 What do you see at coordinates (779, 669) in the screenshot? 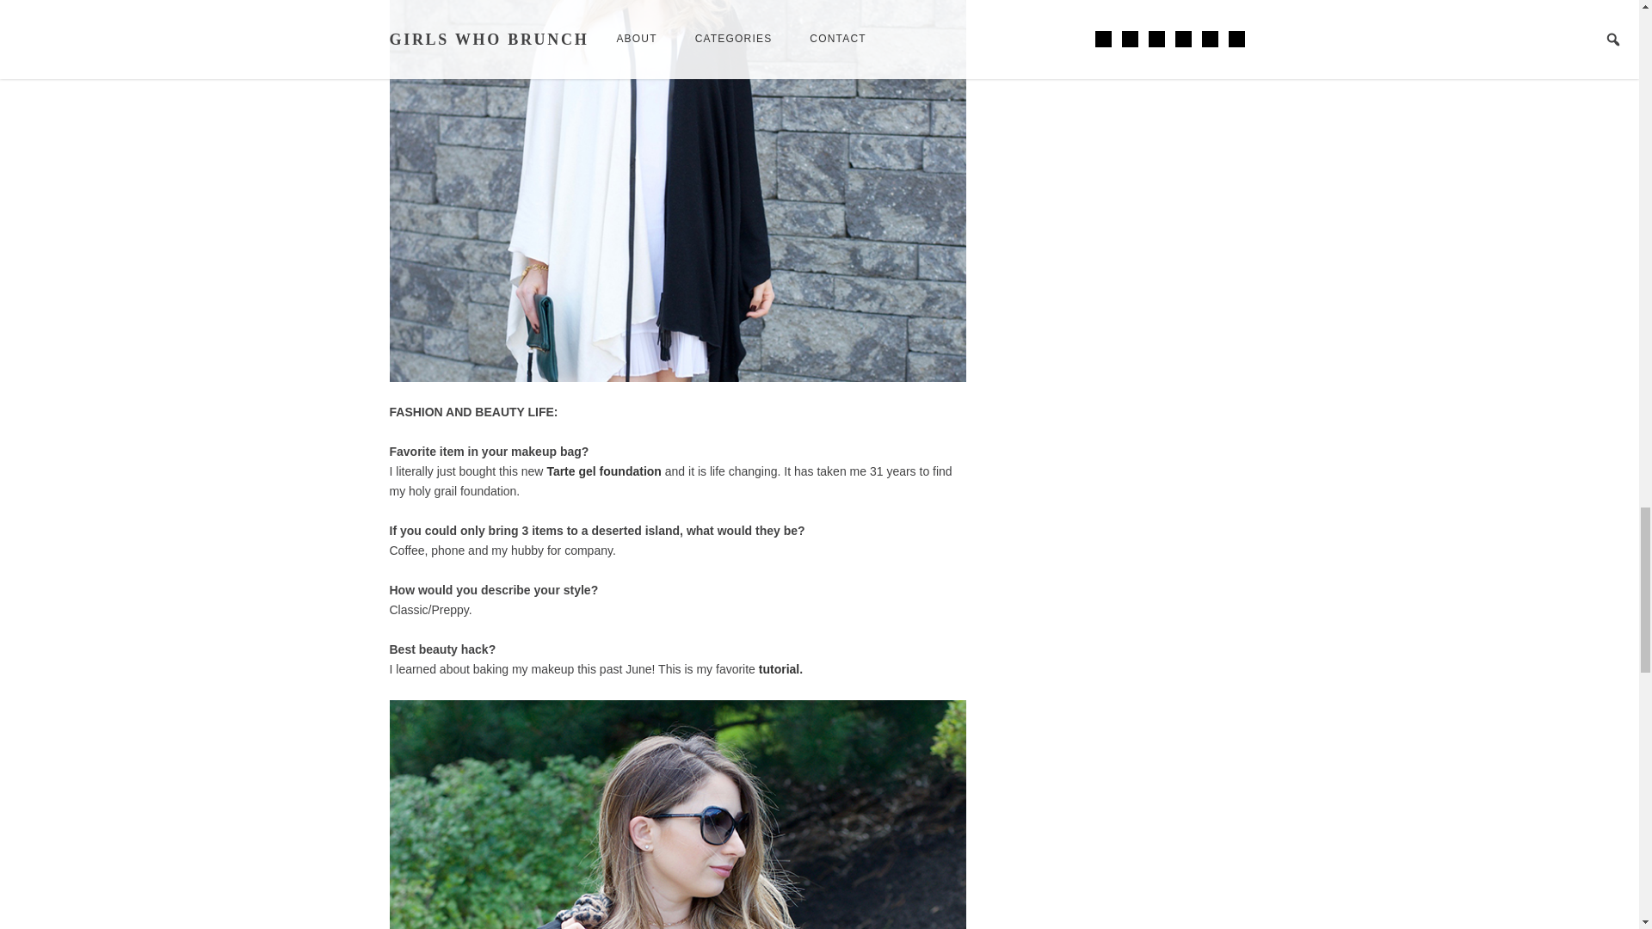
I see `tutorial` at bounding box center [779, 669].